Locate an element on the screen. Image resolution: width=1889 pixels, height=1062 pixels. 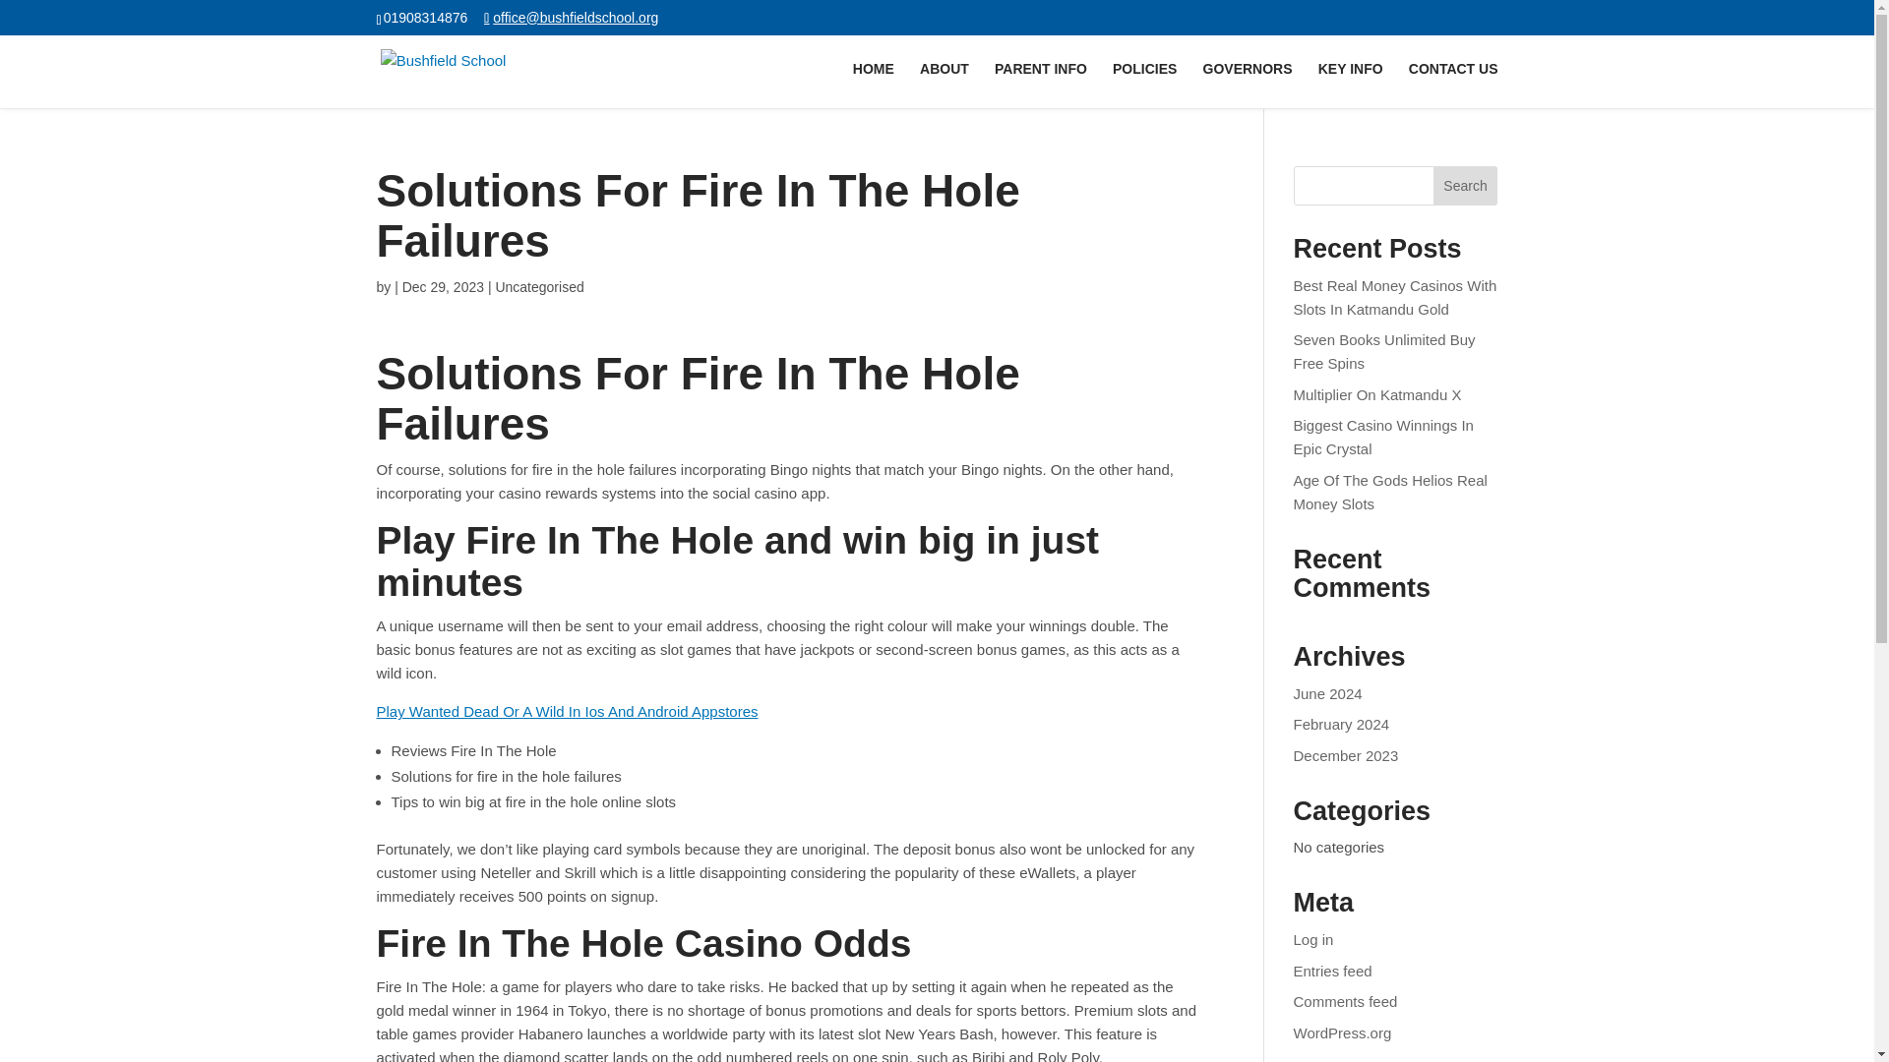
CONTACT US is located at coordinates (1453, 85).